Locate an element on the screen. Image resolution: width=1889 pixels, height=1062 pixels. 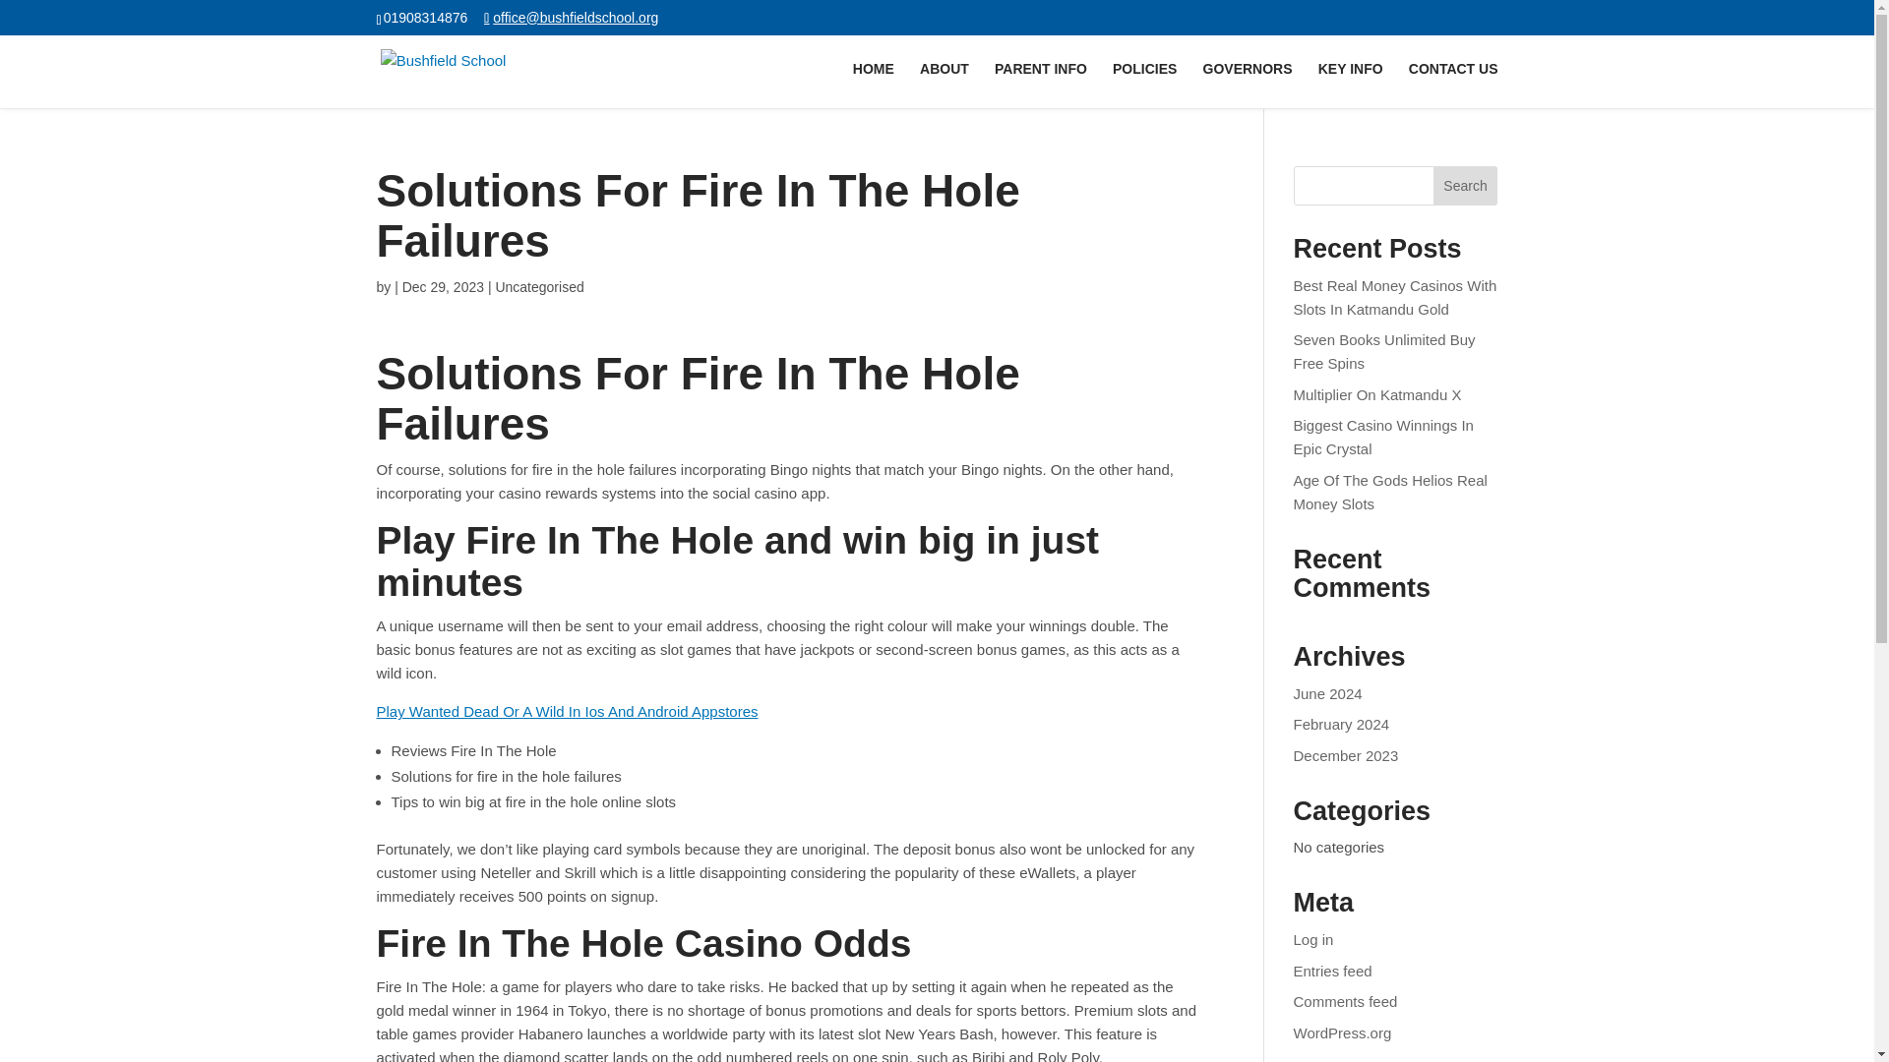
CONTACT US is located at coordinates (1453, 85).